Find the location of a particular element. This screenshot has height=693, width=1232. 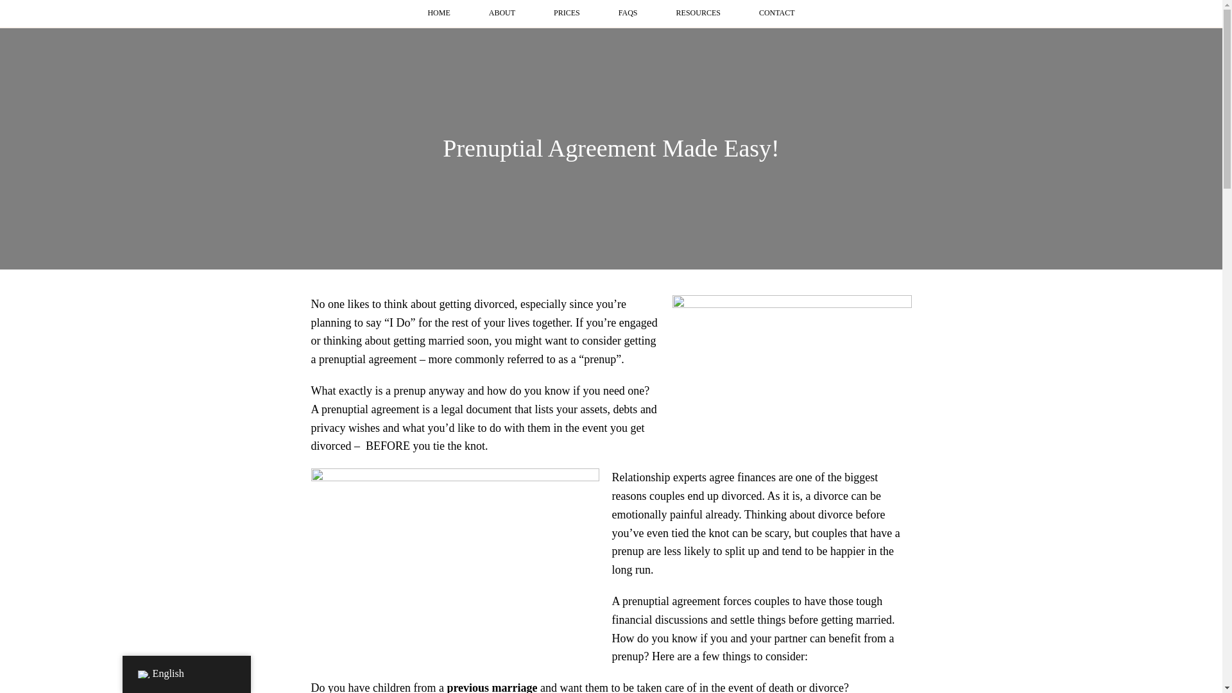

ABOUT is located at coordinates (502, 14).